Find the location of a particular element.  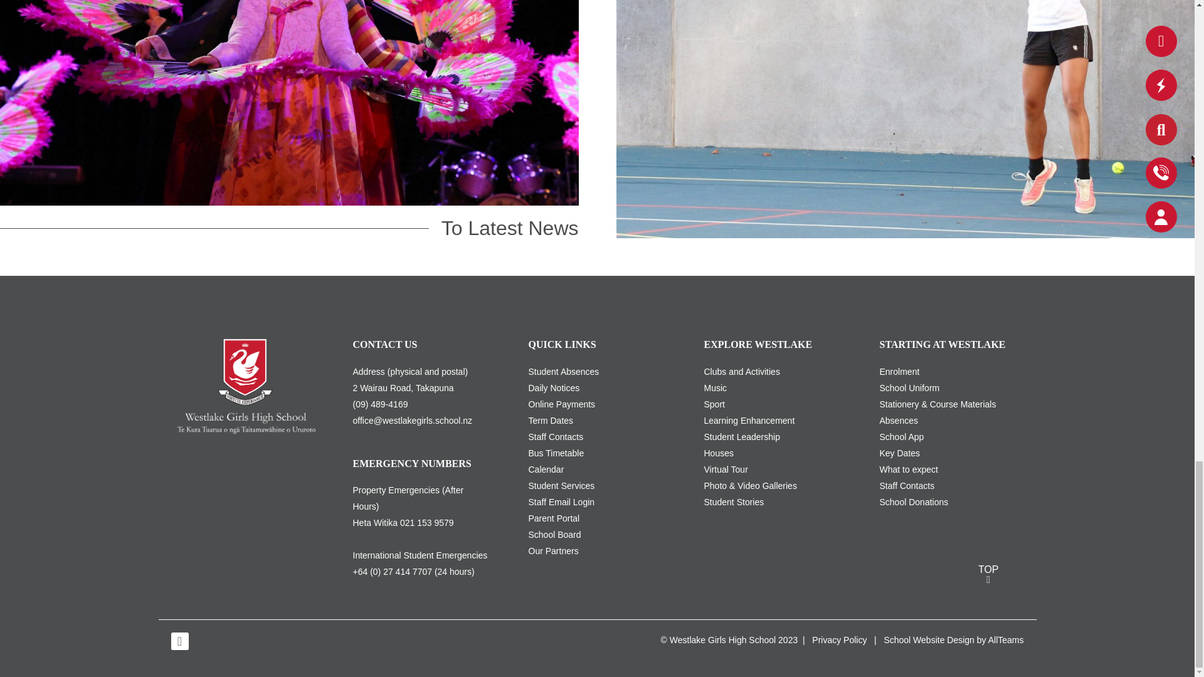

Term Dates is located at coordinates (551, 421).